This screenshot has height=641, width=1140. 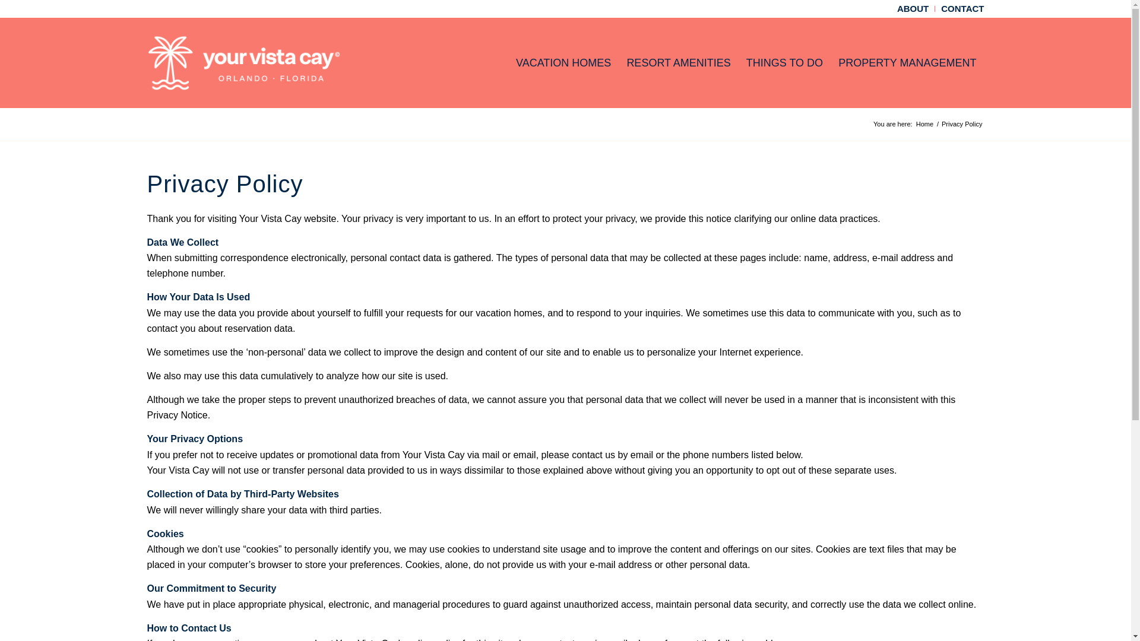 I want to click on CONTACT, so click(x=962, y=9).